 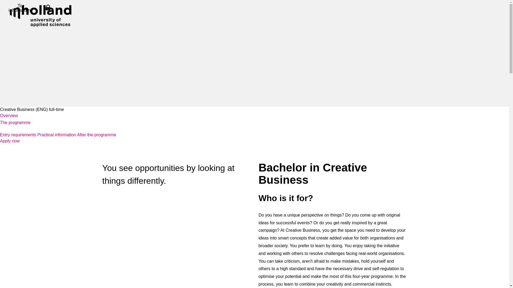 What do you see at coordinates (20, 8) in the screenshot?
I see `To inholland.nl` at bounding box center [20, 8].